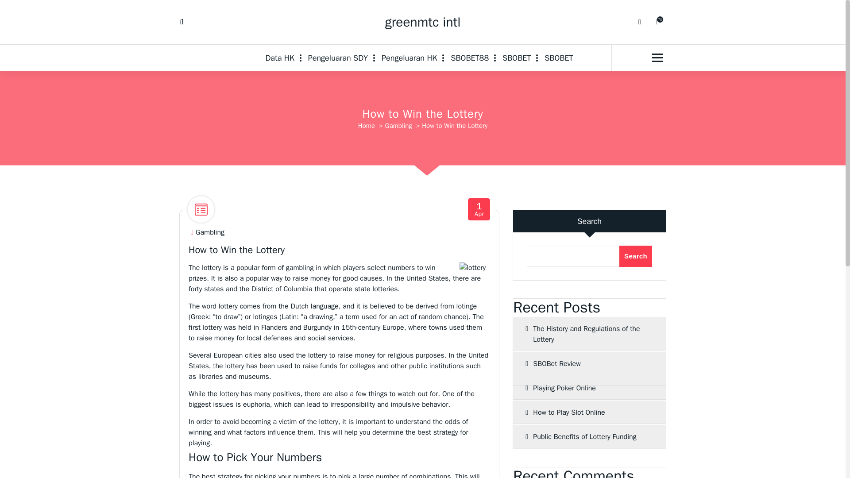  Describe the element at coordinates (589, 388) in the screenshot. I see `Playing Poker Online` at that location.